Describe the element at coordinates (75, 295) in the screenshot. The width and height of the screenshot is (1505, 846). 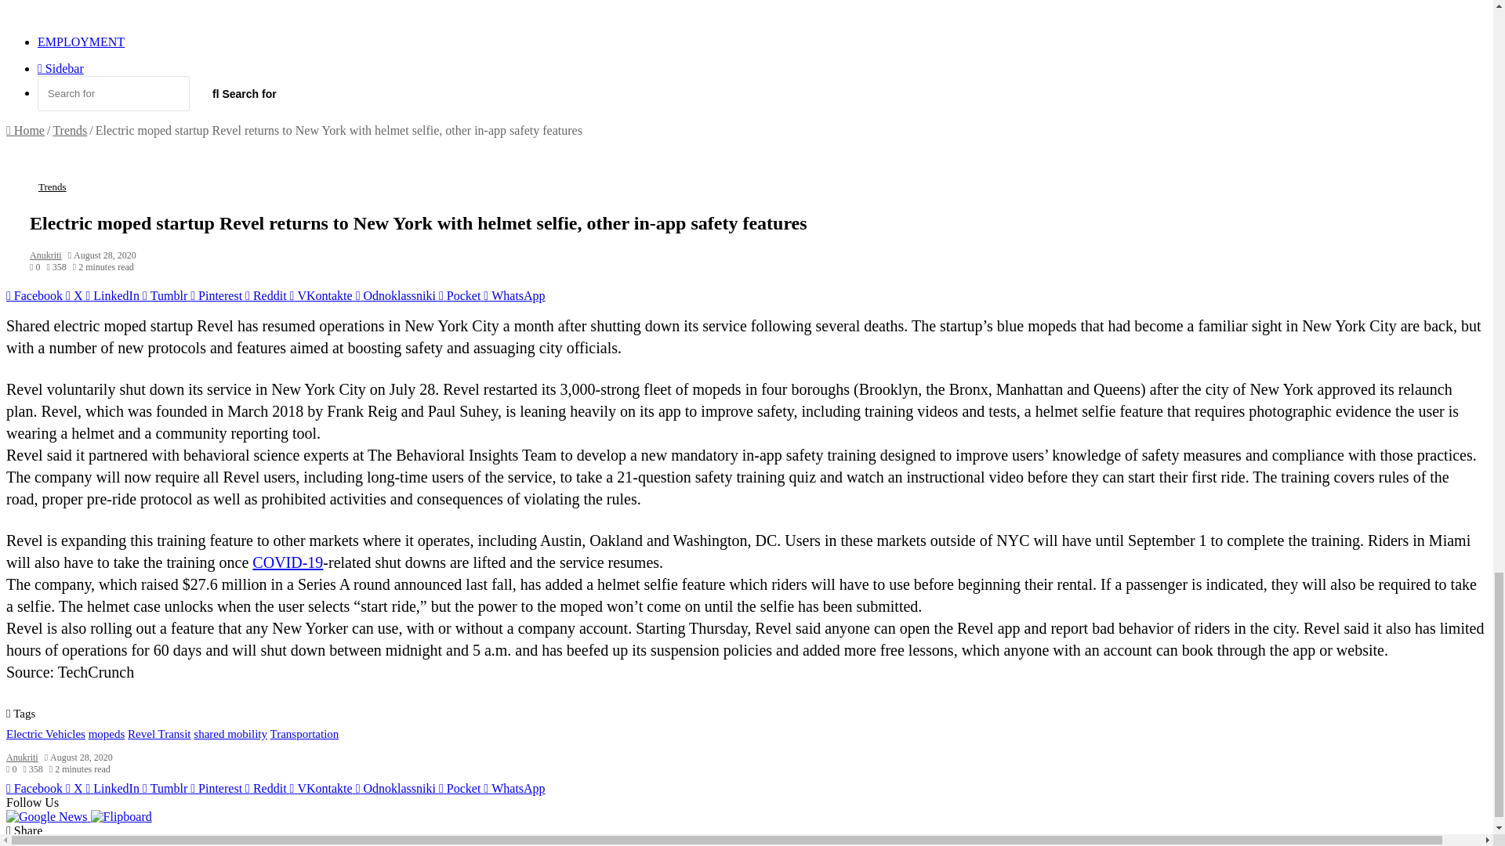
I see `X` at that location.